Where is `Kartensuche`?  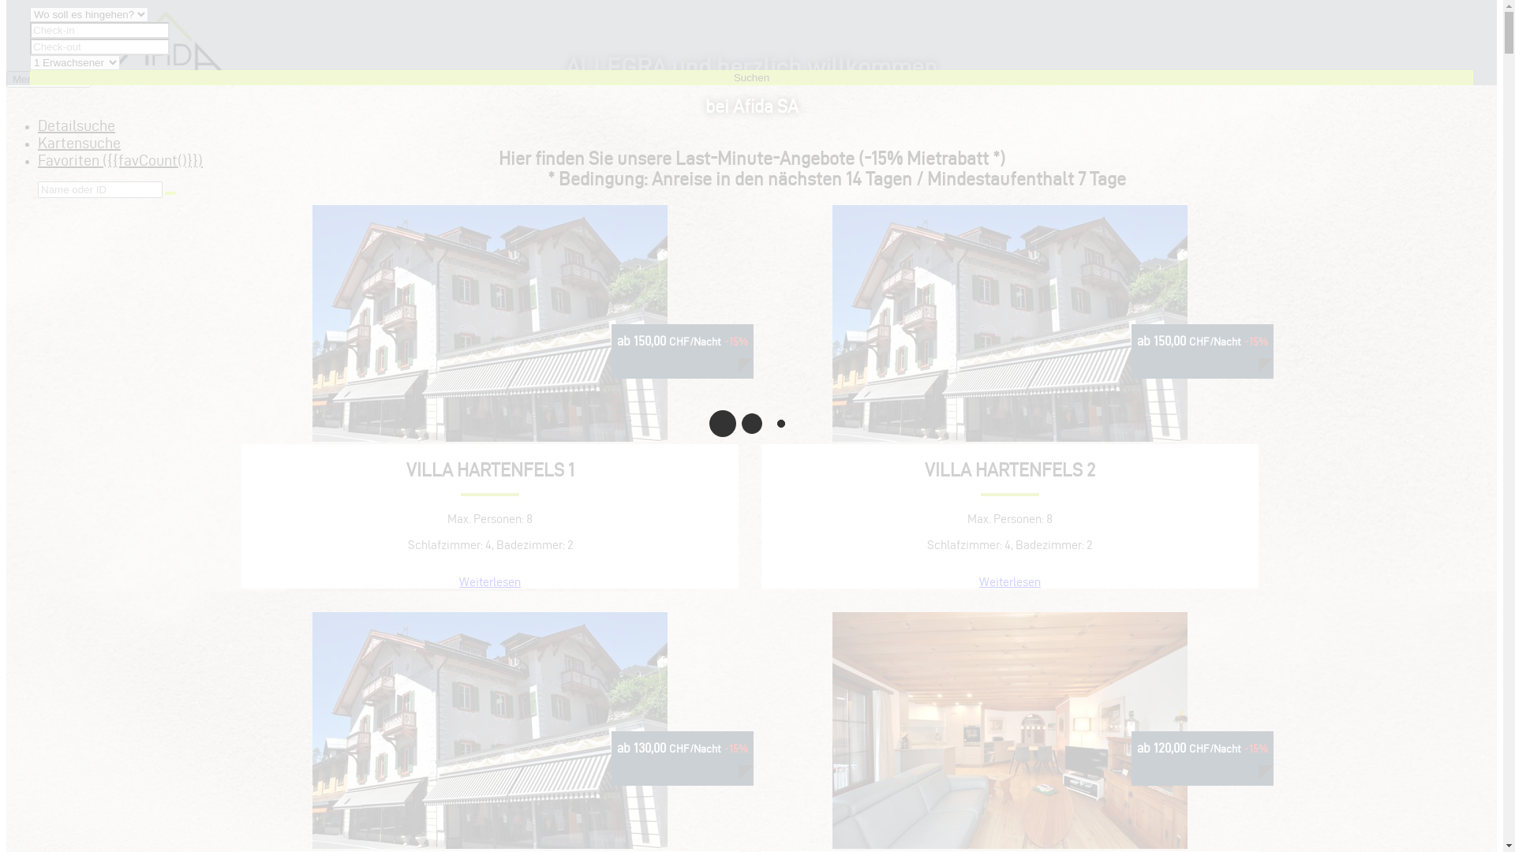
Kartensuche is located at coordinates (79, 143).